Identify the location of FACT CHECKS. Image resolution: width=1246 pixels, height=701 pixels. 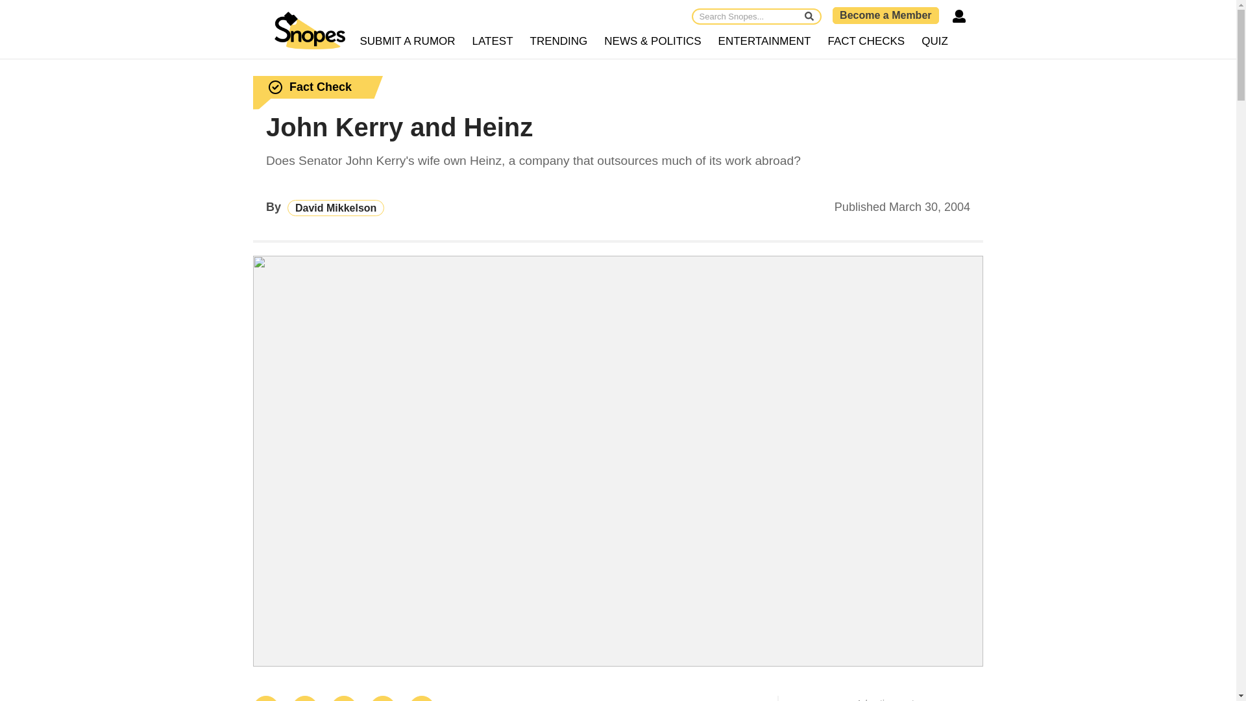
(866, 42).